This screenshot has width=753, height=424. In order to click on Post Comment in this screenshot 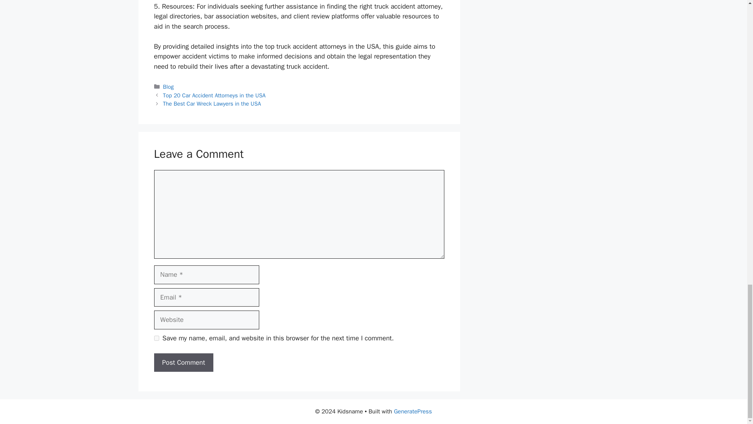, I will do `click(183, 363)`.